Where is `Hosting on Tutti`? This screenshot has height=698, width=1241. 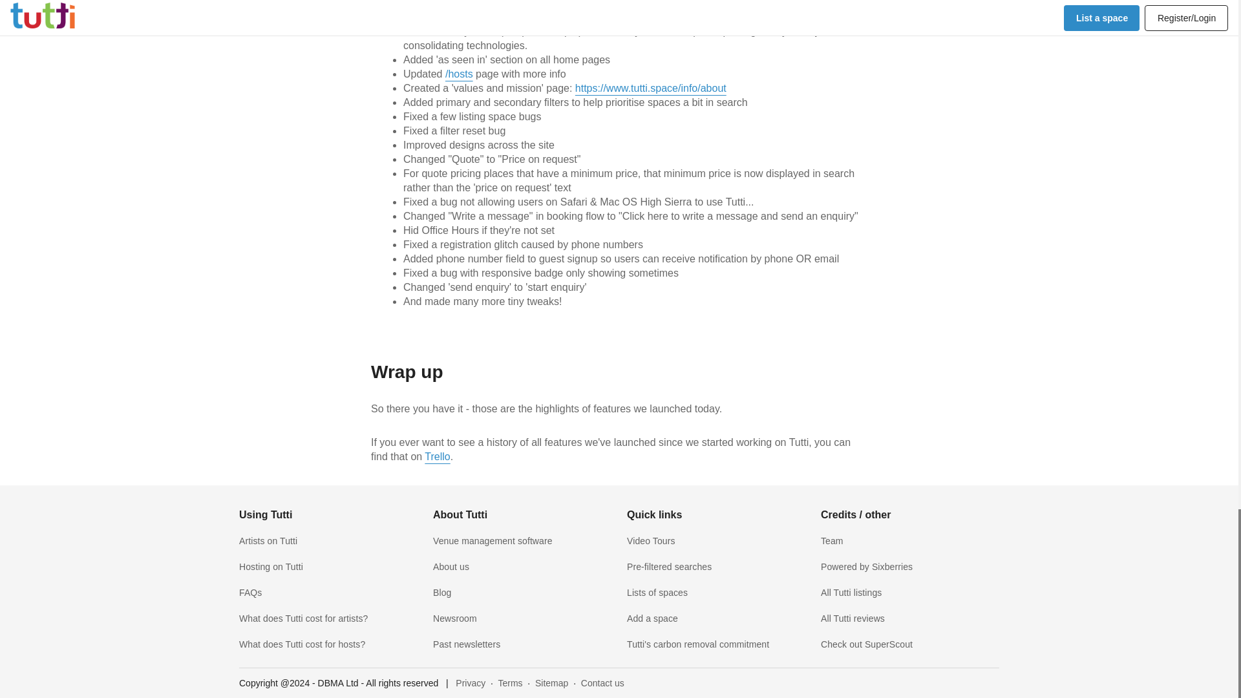
Hosting on Tutti is located at coordinates (271, 566).